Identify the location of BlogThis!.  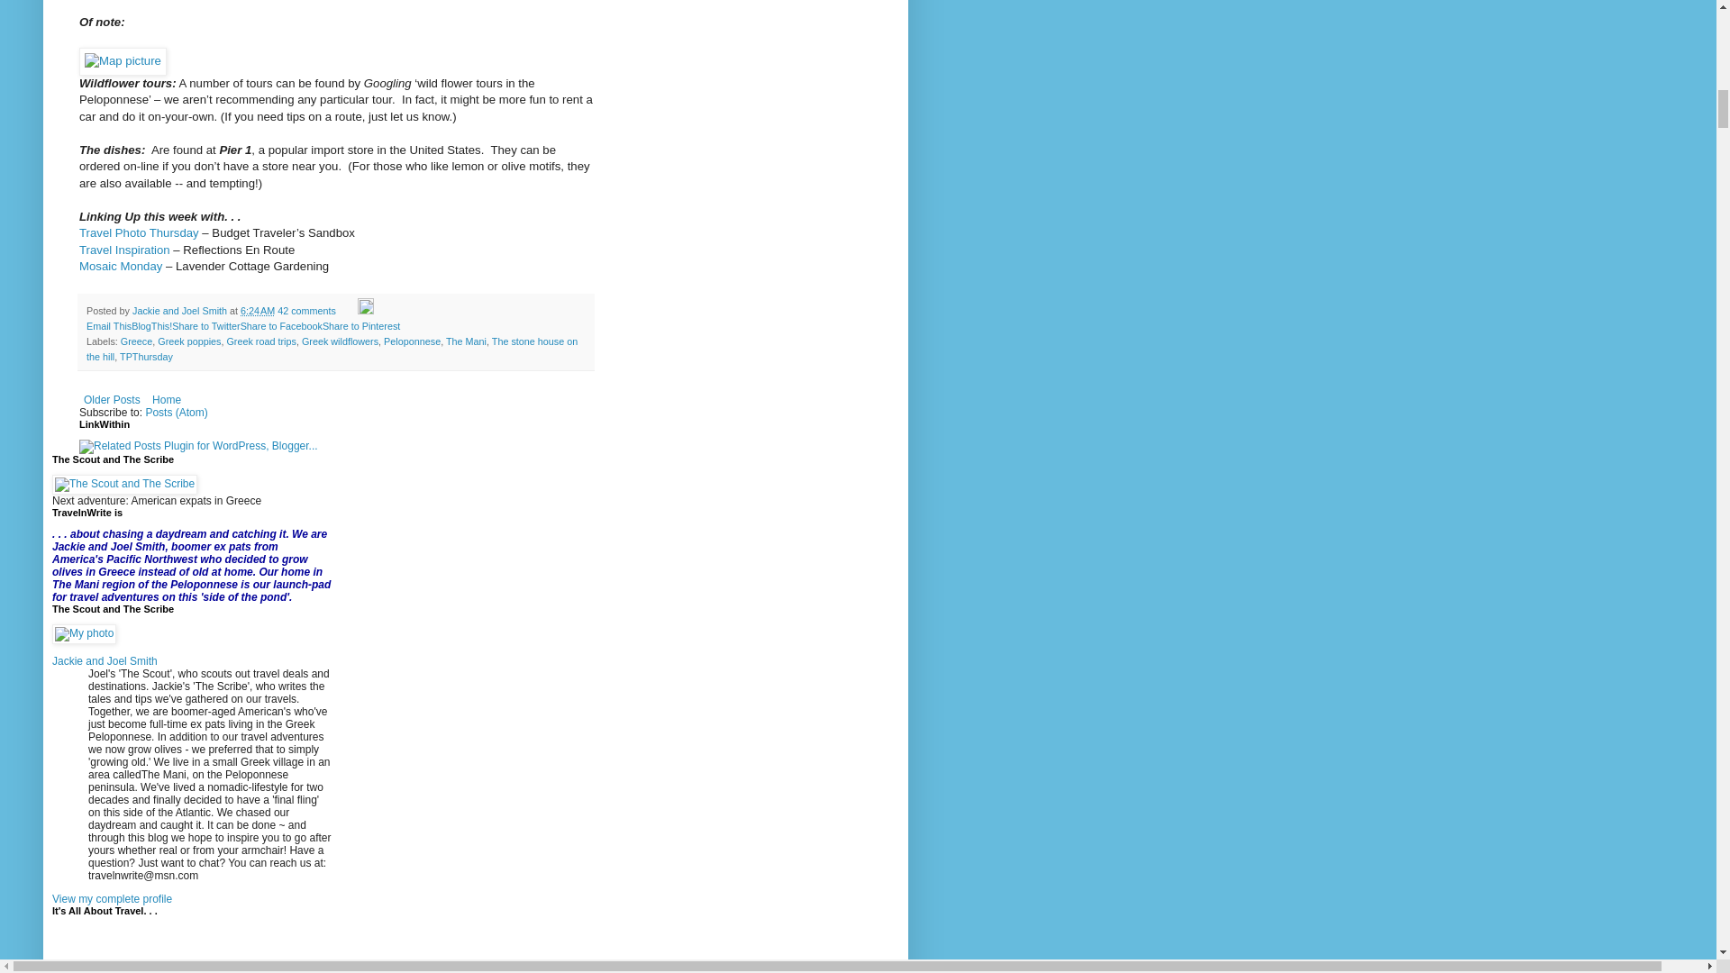
(151, 326).